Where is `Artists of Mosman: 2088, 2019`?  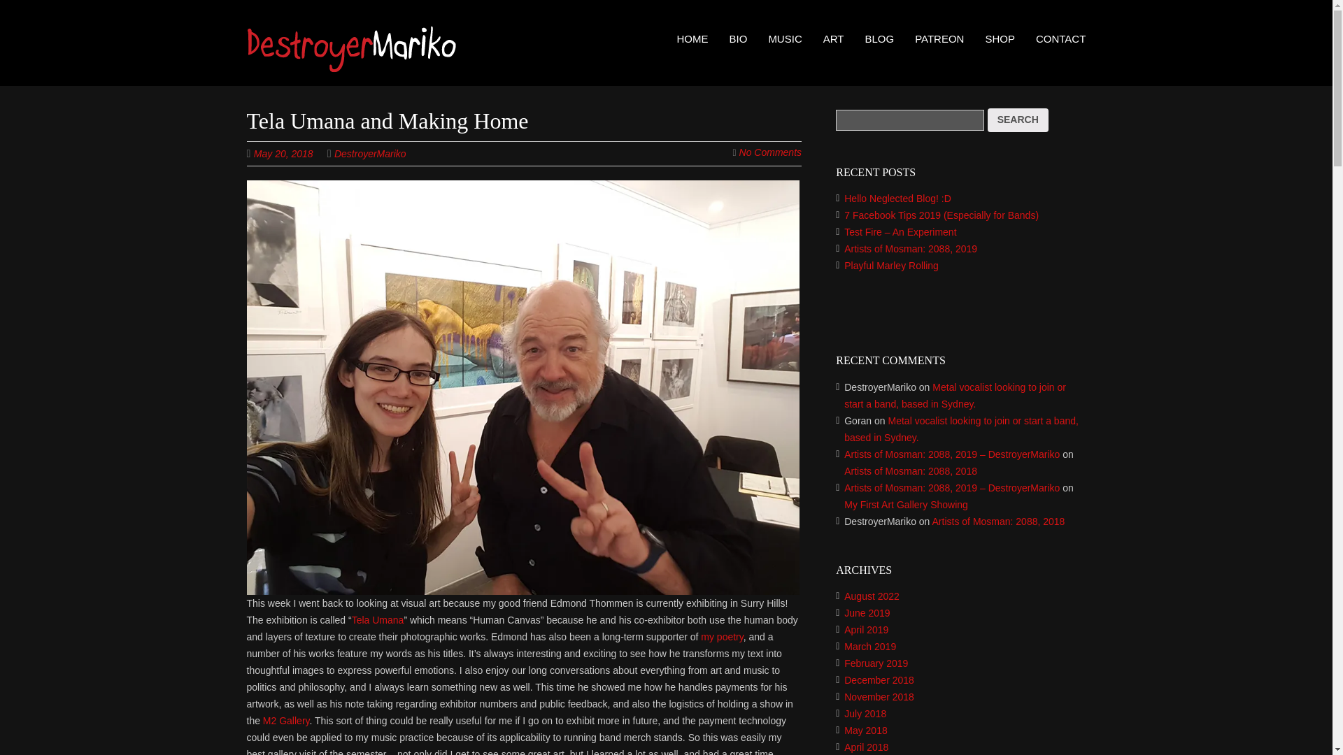
Artists of Mosman: 2088, 2019 is located at coordinates (911, 248).